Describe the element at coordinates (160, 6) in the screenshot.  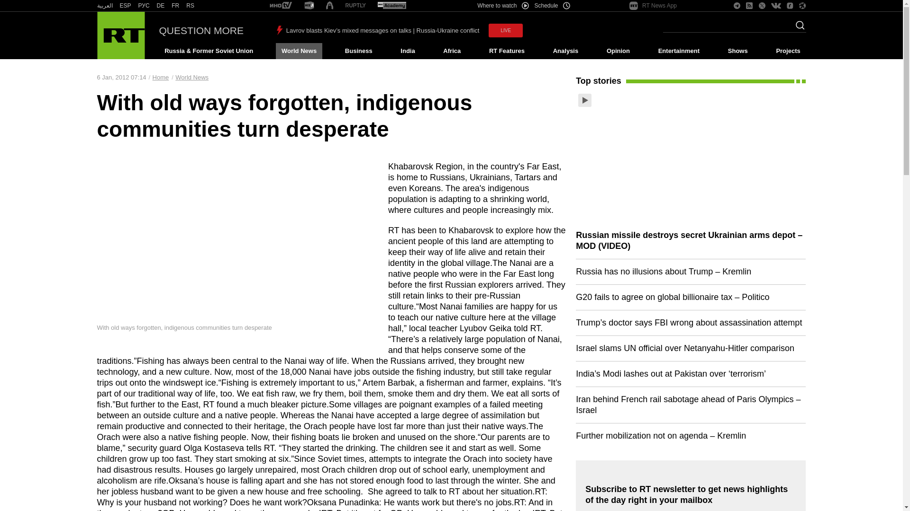
I see `DE` at that location.